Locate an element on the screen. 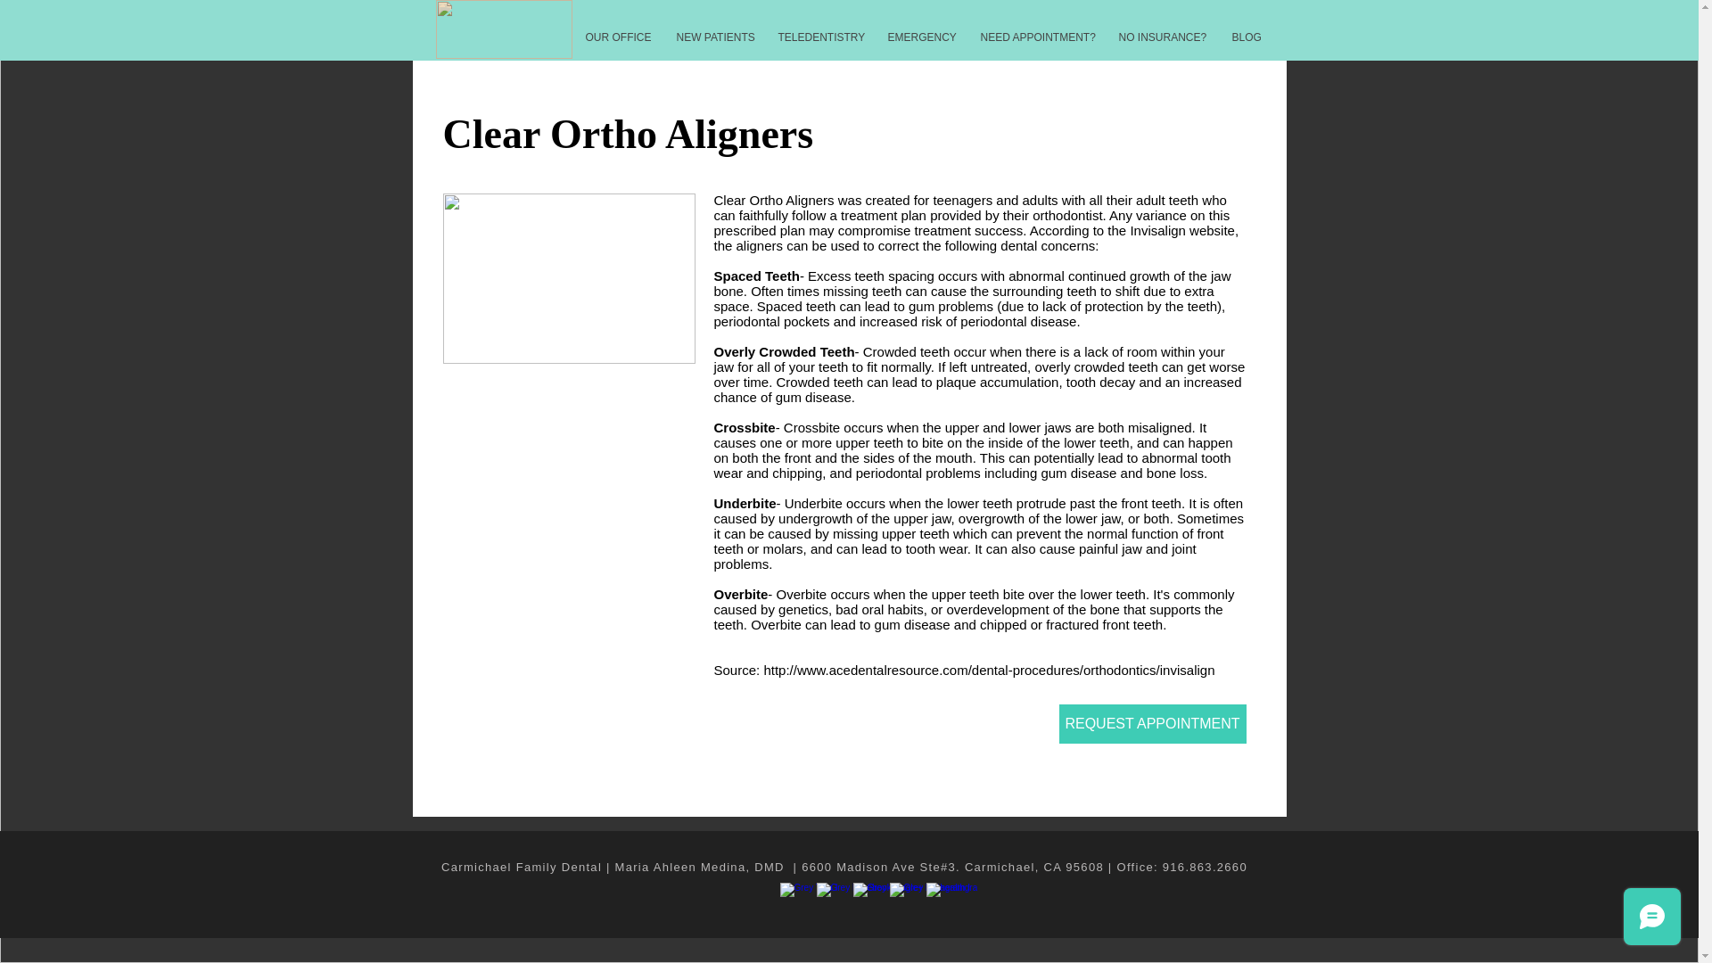 This screenshot has width=1712, height=963. BLOG is located at coordinates (1247, 37).